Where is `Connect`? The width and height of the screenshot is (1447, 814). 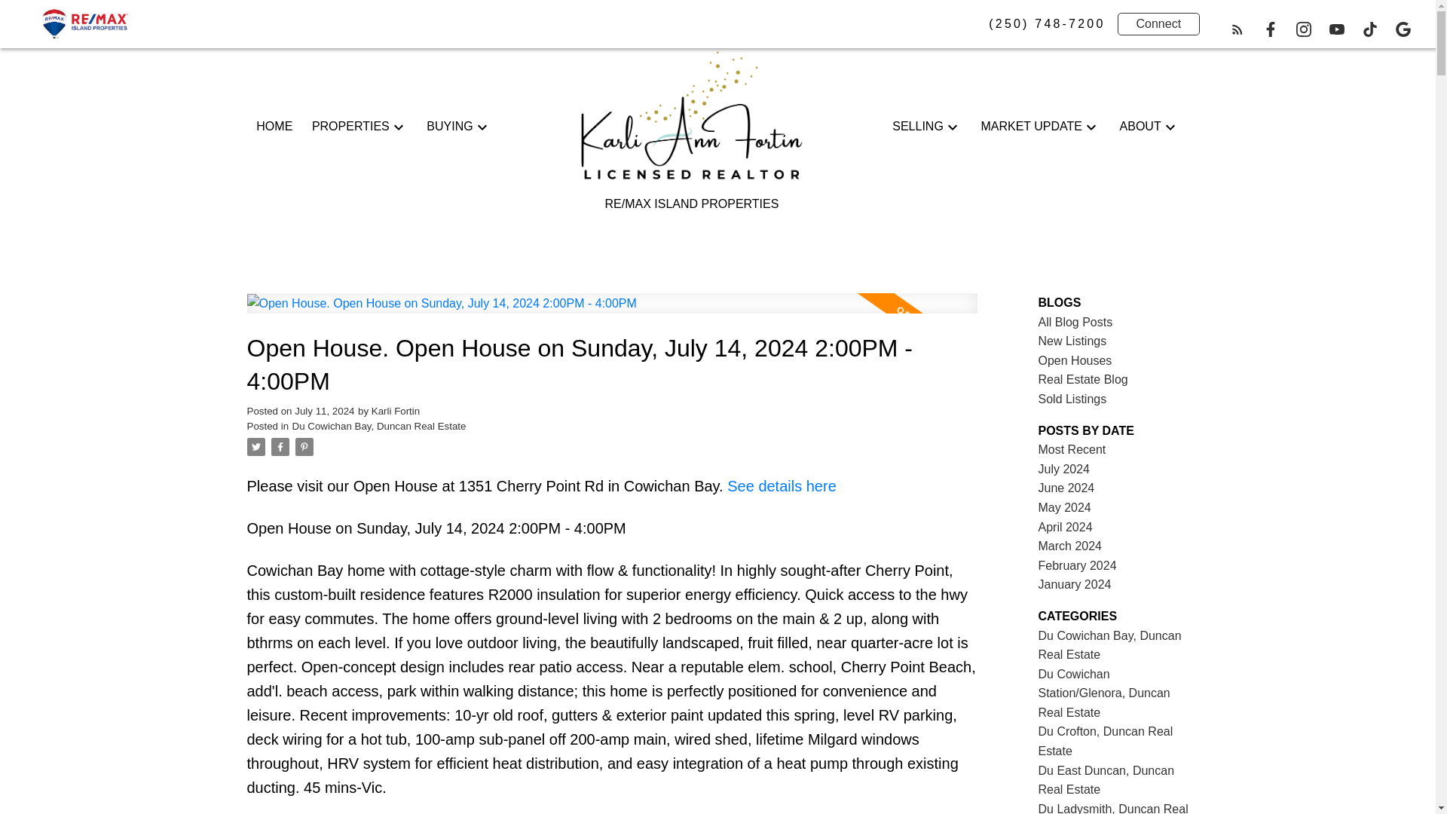
Connect is located at coordinates (1158, 24).